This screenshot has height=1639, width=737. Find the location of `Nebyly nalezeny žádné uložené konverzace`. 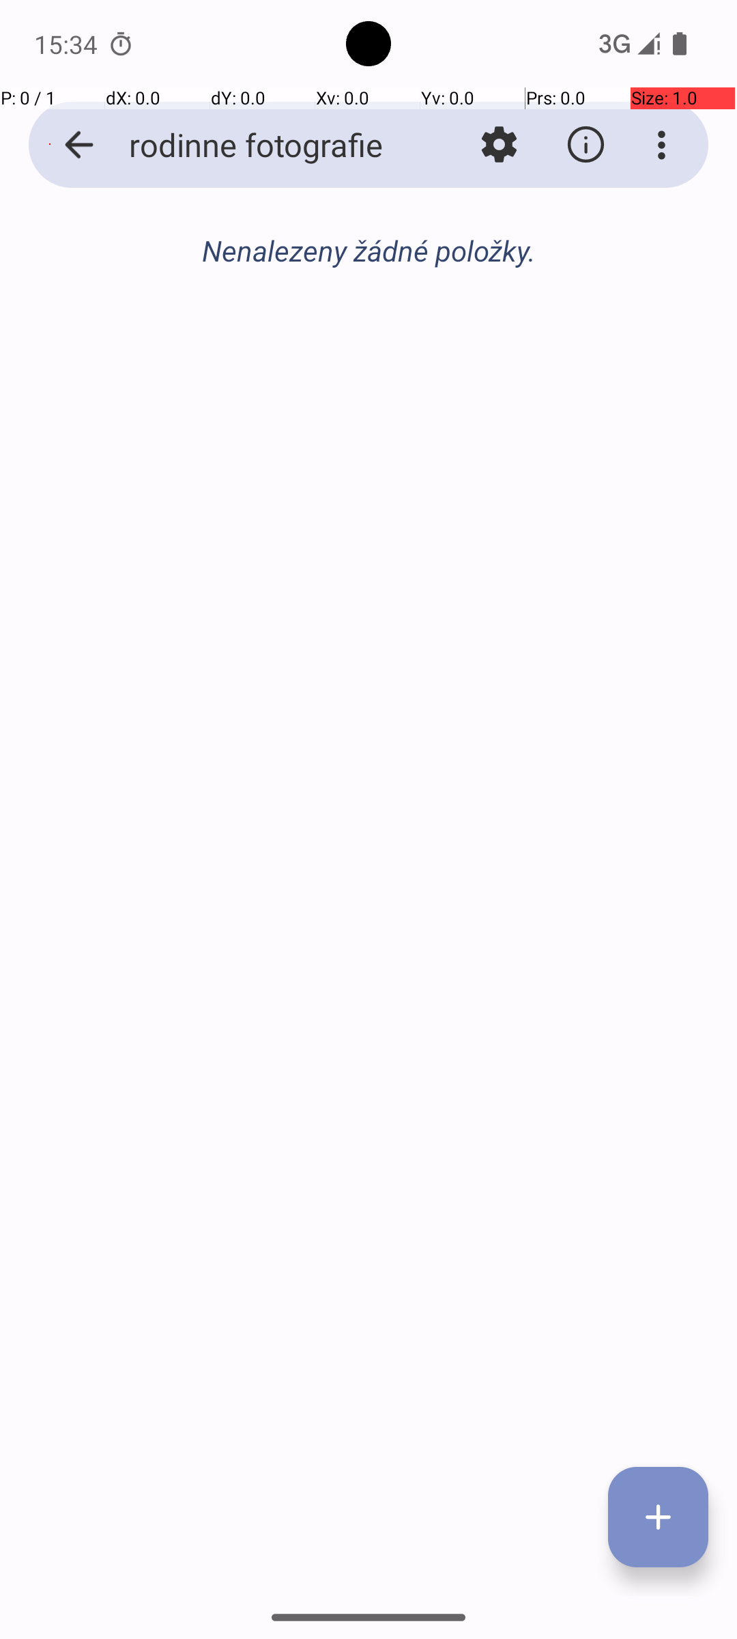

Nebyly nalezeny žádné uložené konverzace is located at coordinates (369, 258).